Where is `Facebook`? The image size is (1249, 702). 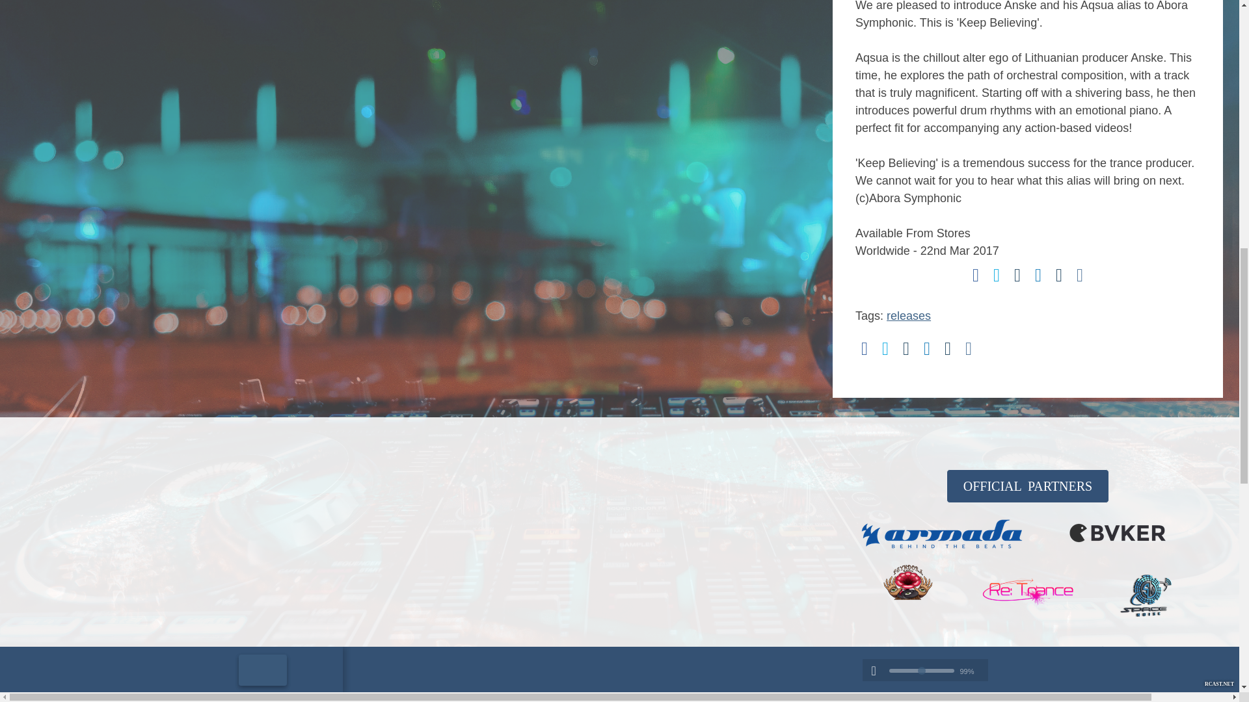
Facebook is located at coordinates (976, 276).